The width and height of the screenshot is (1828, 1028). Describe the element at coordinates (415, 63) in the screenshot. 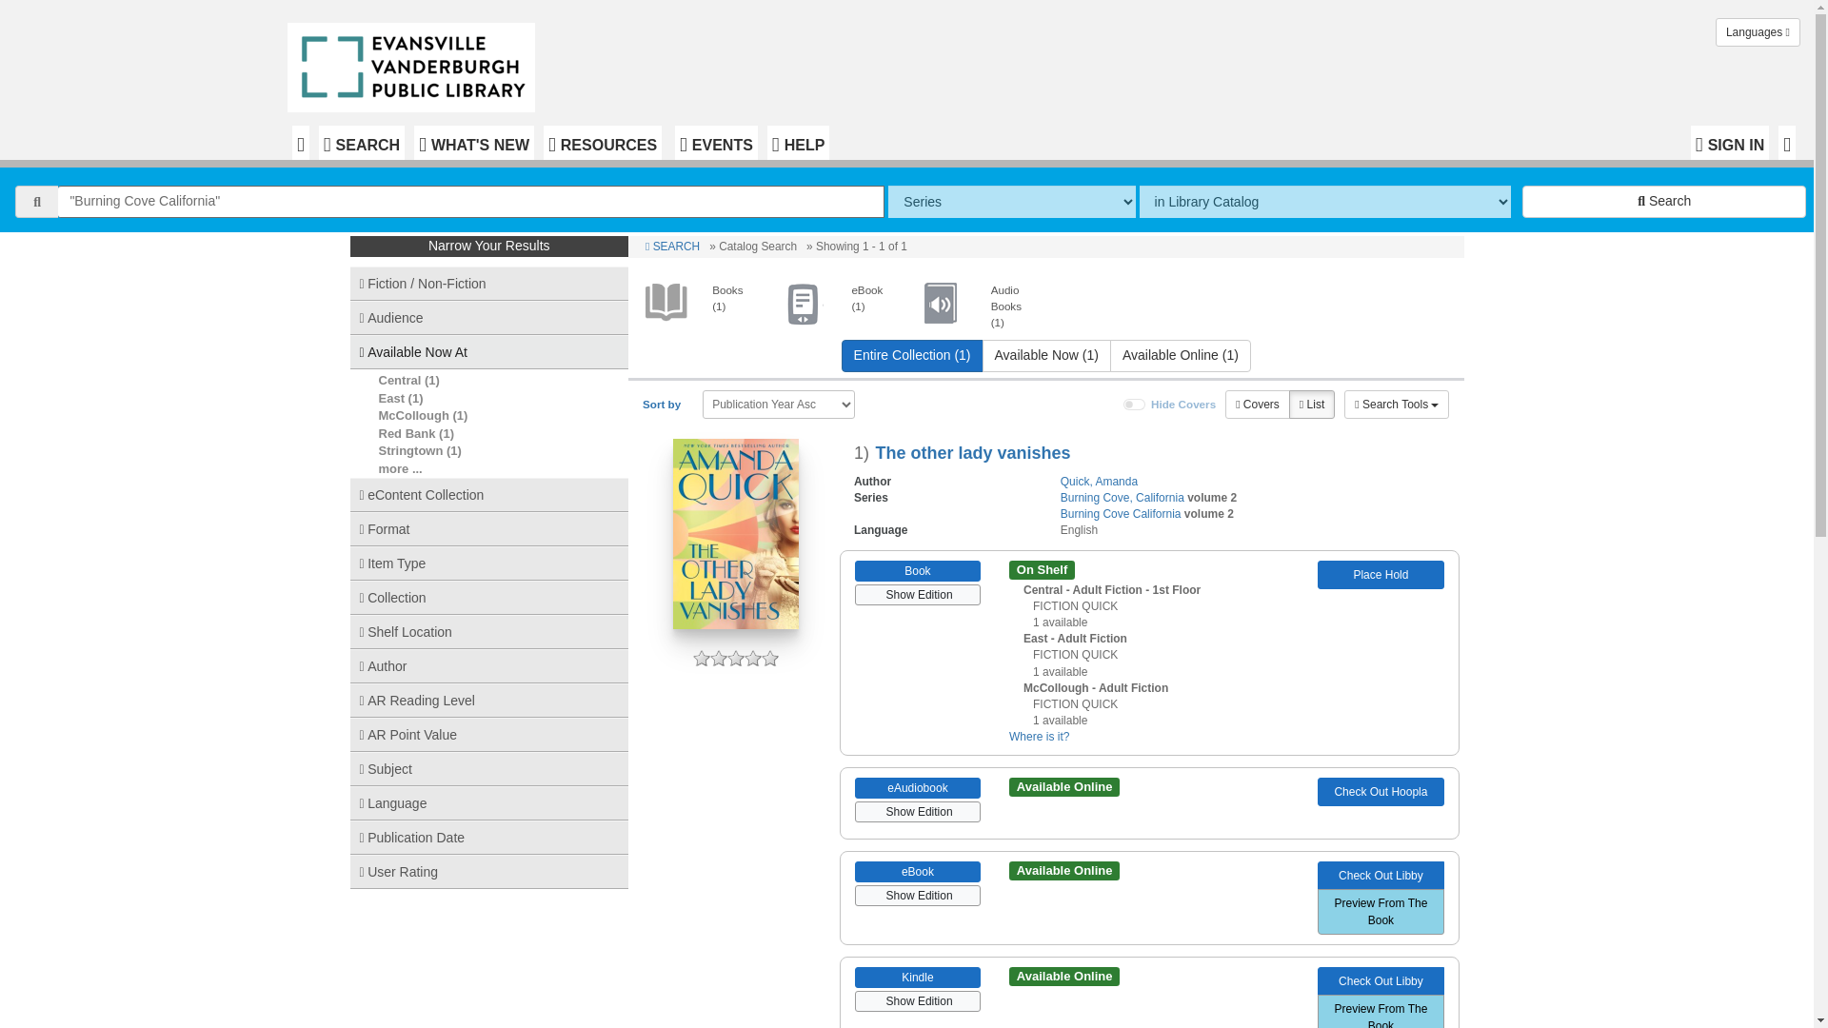

I see `Library Home Page` at that location.